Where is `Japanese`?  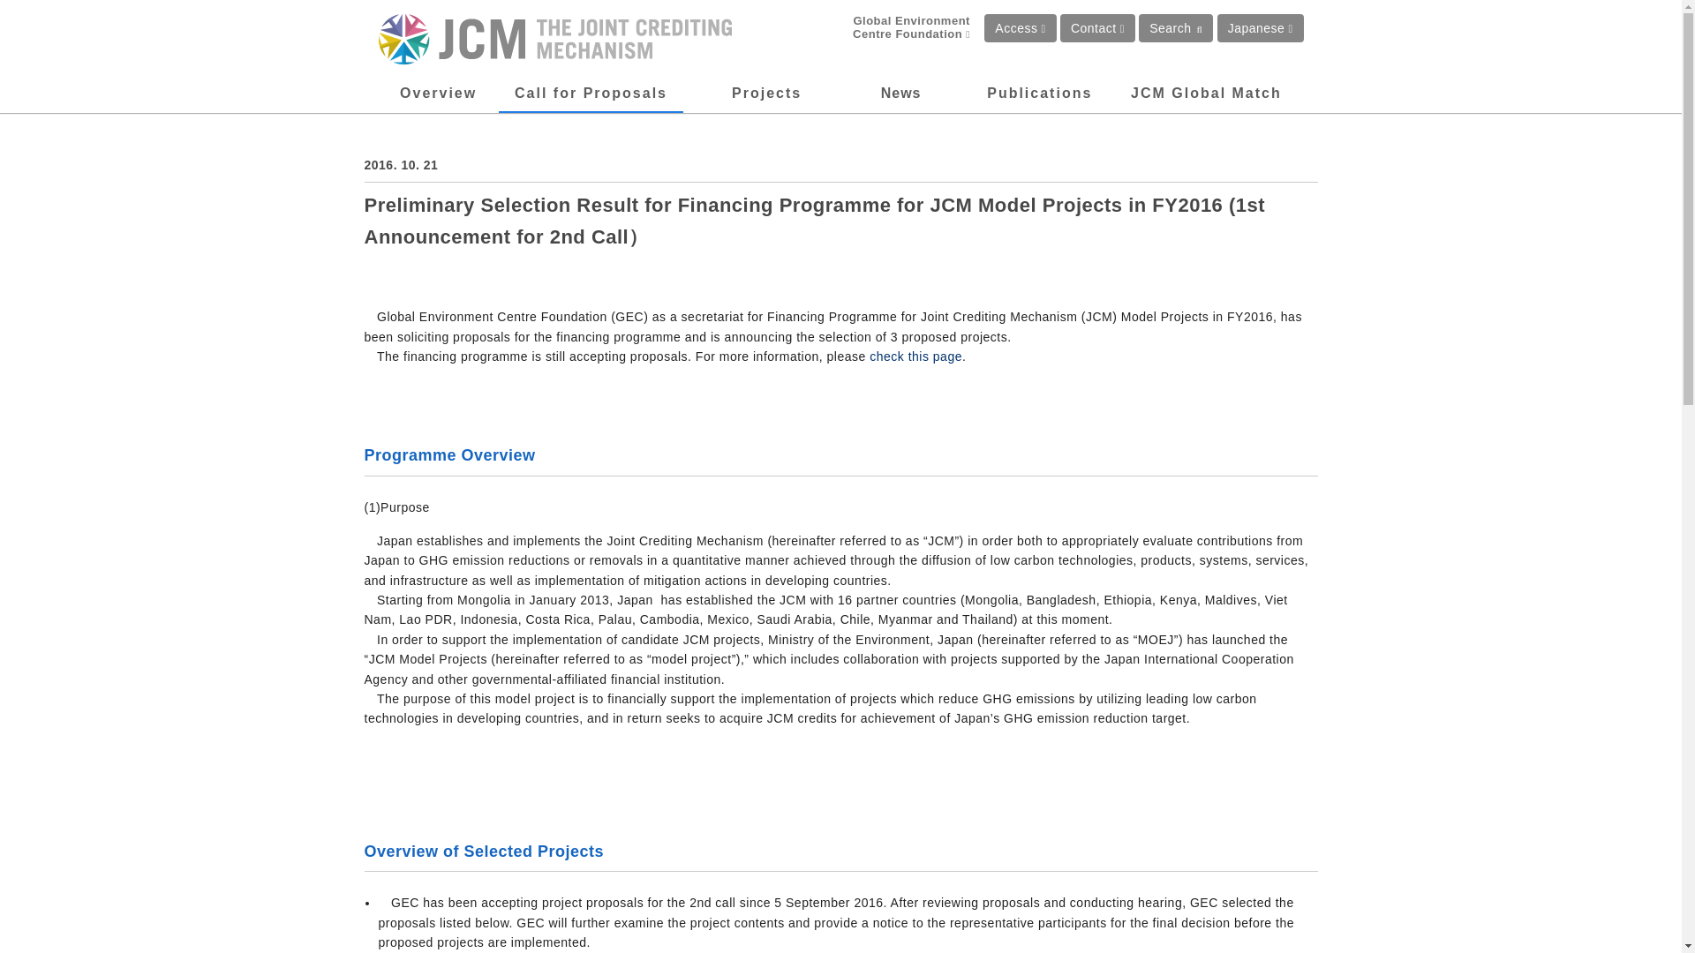
Japanese is located at coordinates (1260, 28).